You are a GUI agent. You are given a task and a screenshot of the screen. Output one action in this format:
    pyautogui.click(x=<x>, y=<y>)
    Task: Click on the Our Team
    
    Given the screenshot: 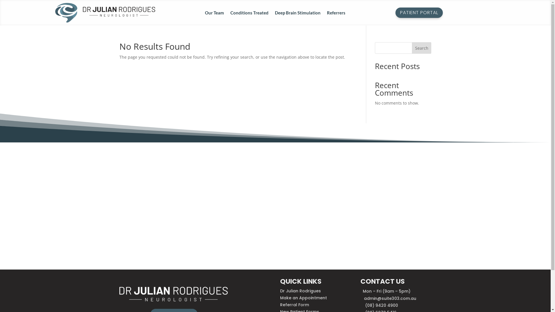 What is the action you would take?
    pyautogui.click(x=214, y=14)
    